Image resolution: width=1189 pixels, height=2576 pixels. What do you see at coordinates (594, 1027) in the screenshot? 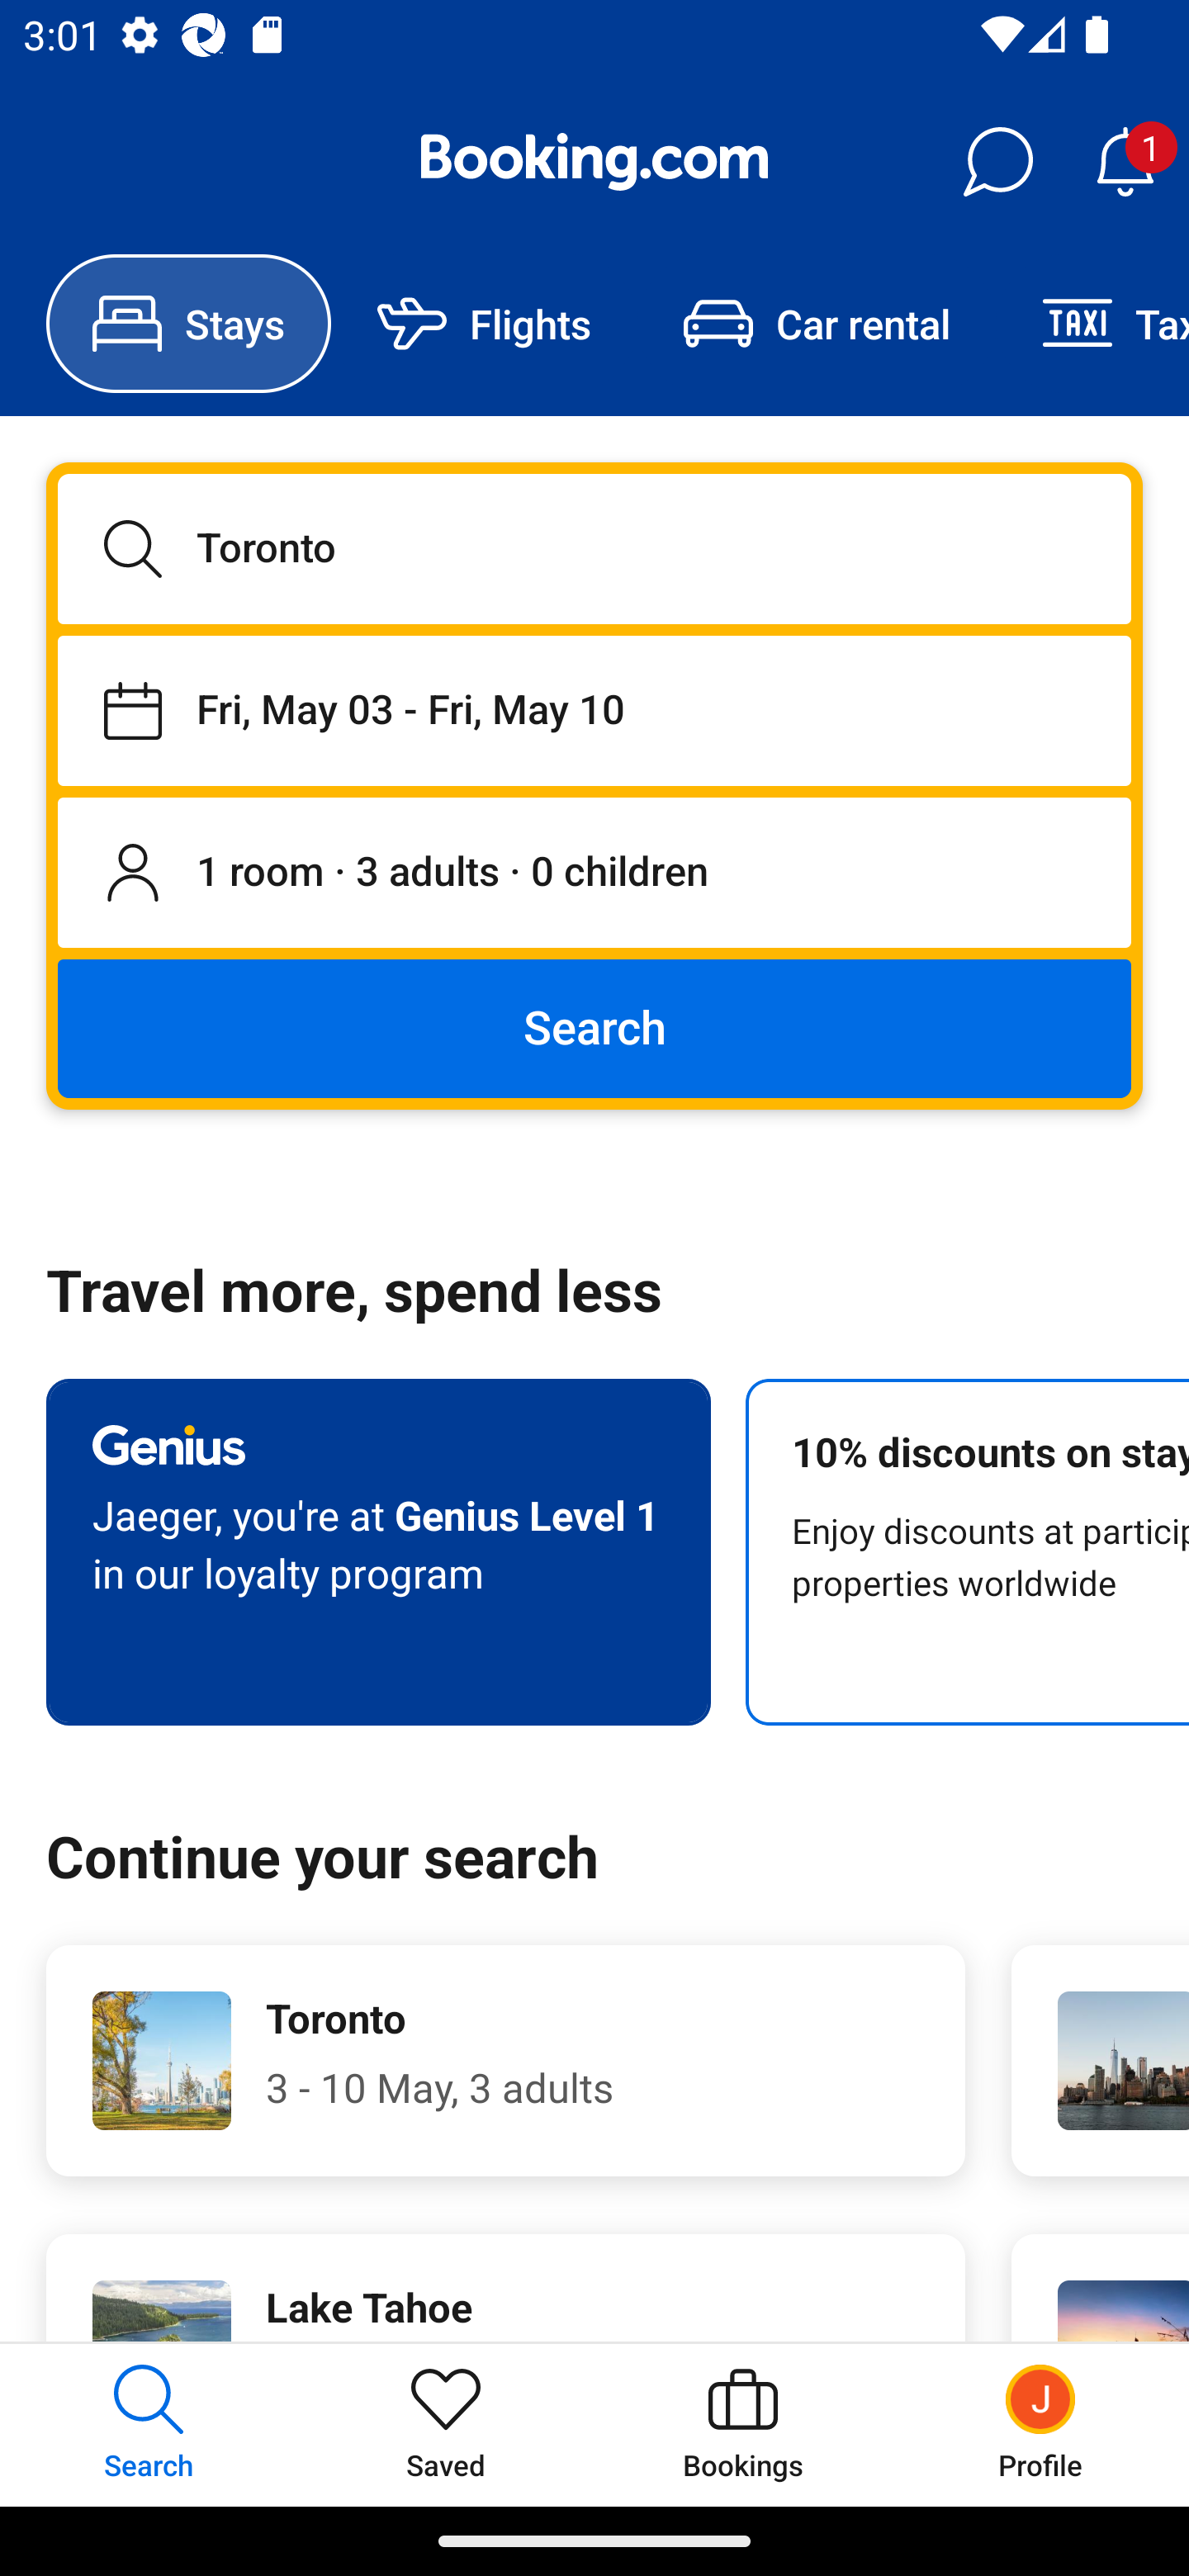
I see `Search` at bounding box center [594, 1027].